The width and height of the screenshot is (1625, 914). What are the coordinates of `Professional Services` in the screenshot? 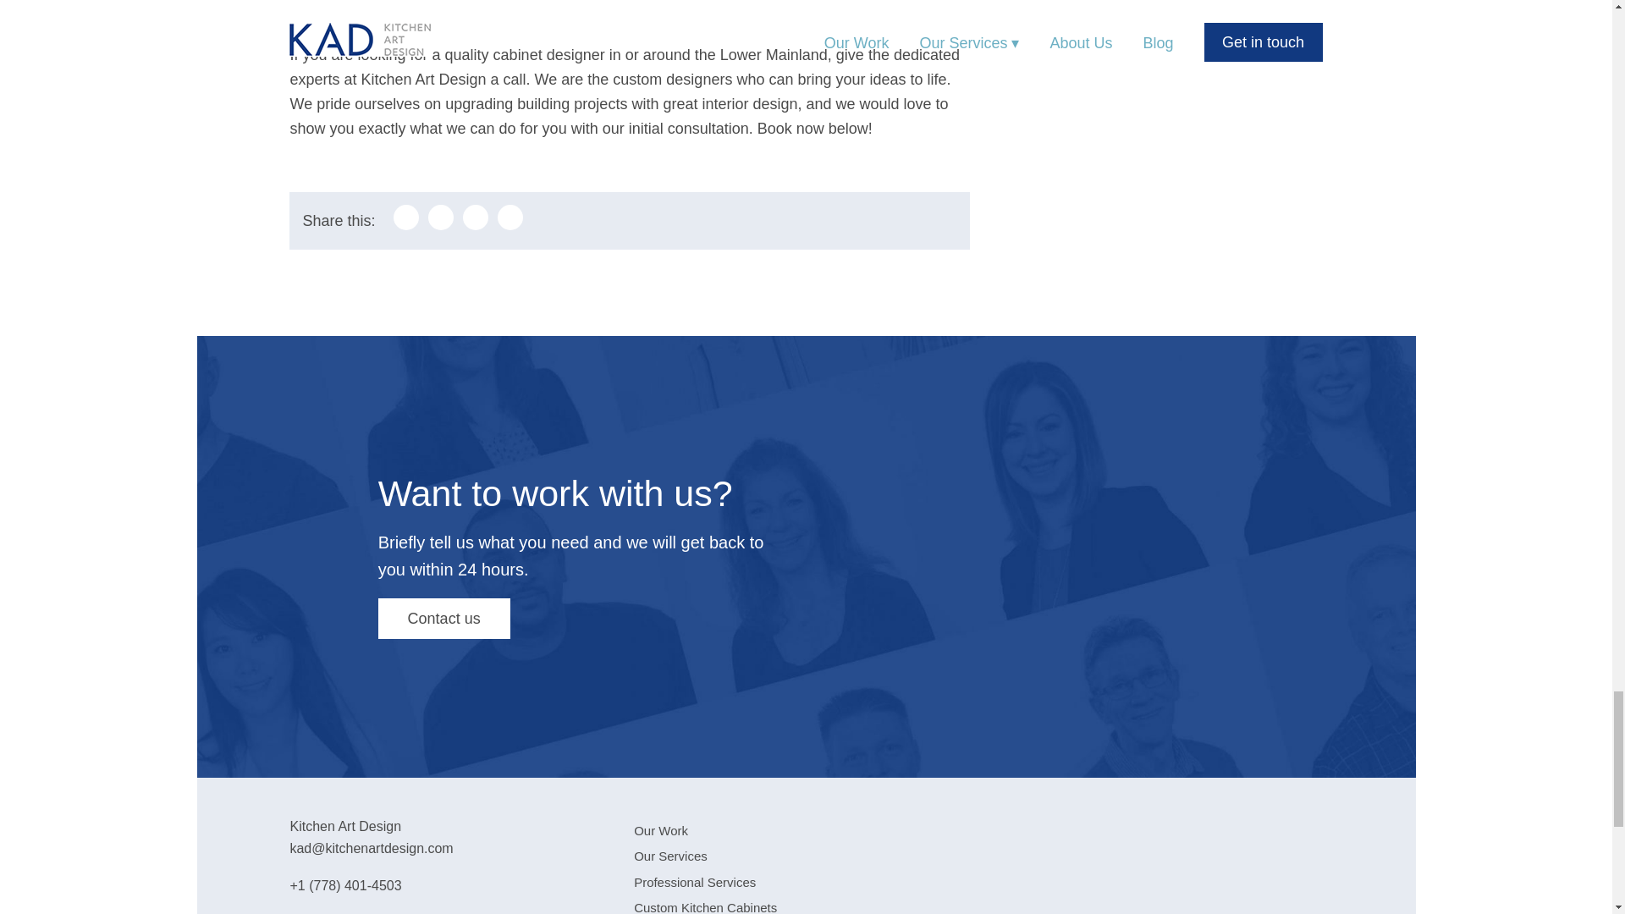 It's located at (694, 882).